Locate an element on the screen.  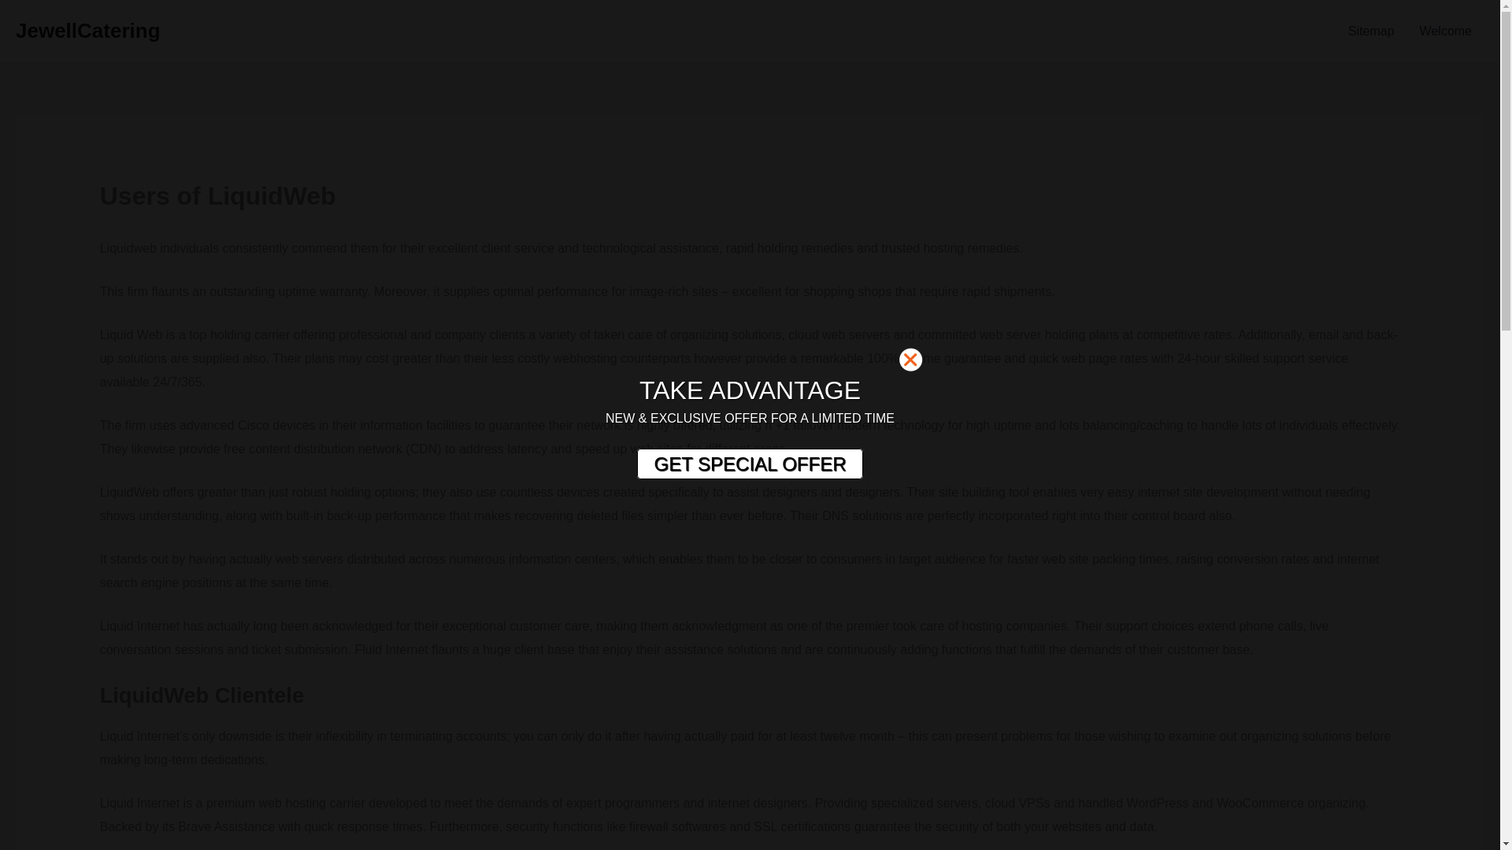
GET SPECIAL OFFER is located at coordinates (749, 464).